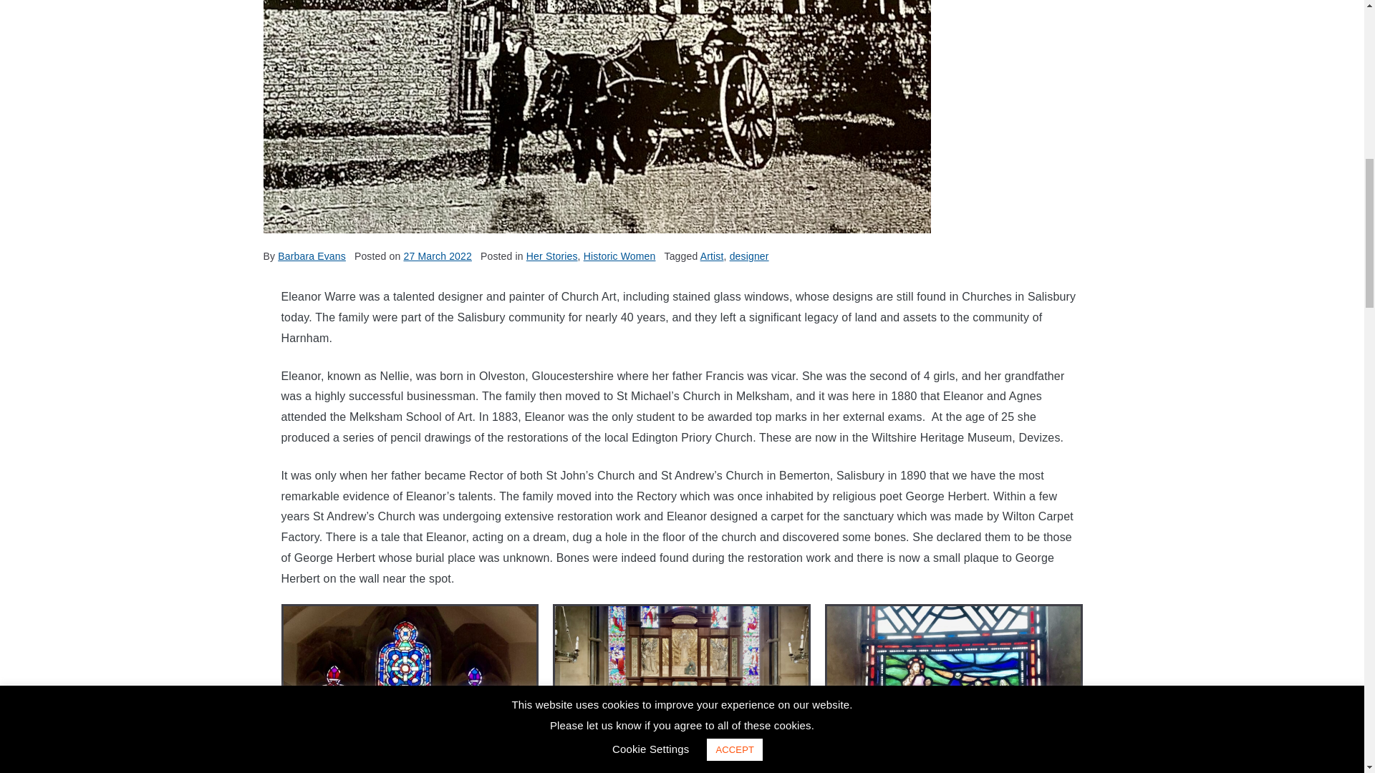 The height and width of the screenshot is (773, 1375). What do you see at coordinates (551, 256) in the screenshot?
I see `Her Stories` at bounding box center [551, 256].